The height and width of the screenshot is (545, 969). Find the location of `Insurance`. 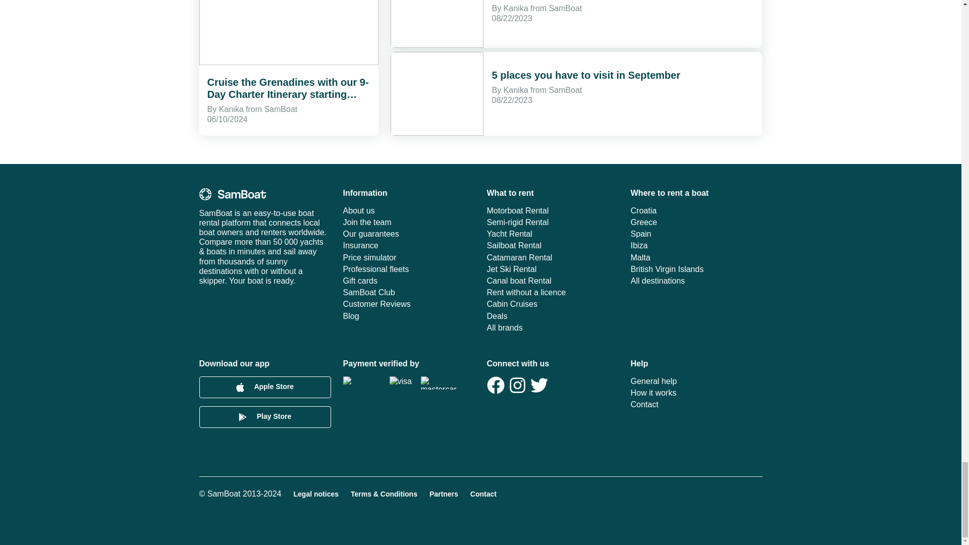

Insurance is located at coordinates (409, 245).